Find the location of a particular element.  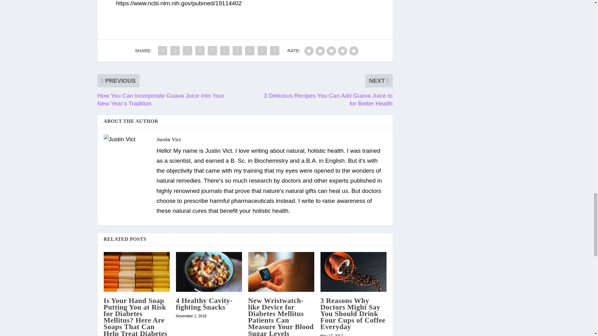

Share "Guava Juice Is Becoming More Mainstream" via Facebook is located at coordinates (162, 50).